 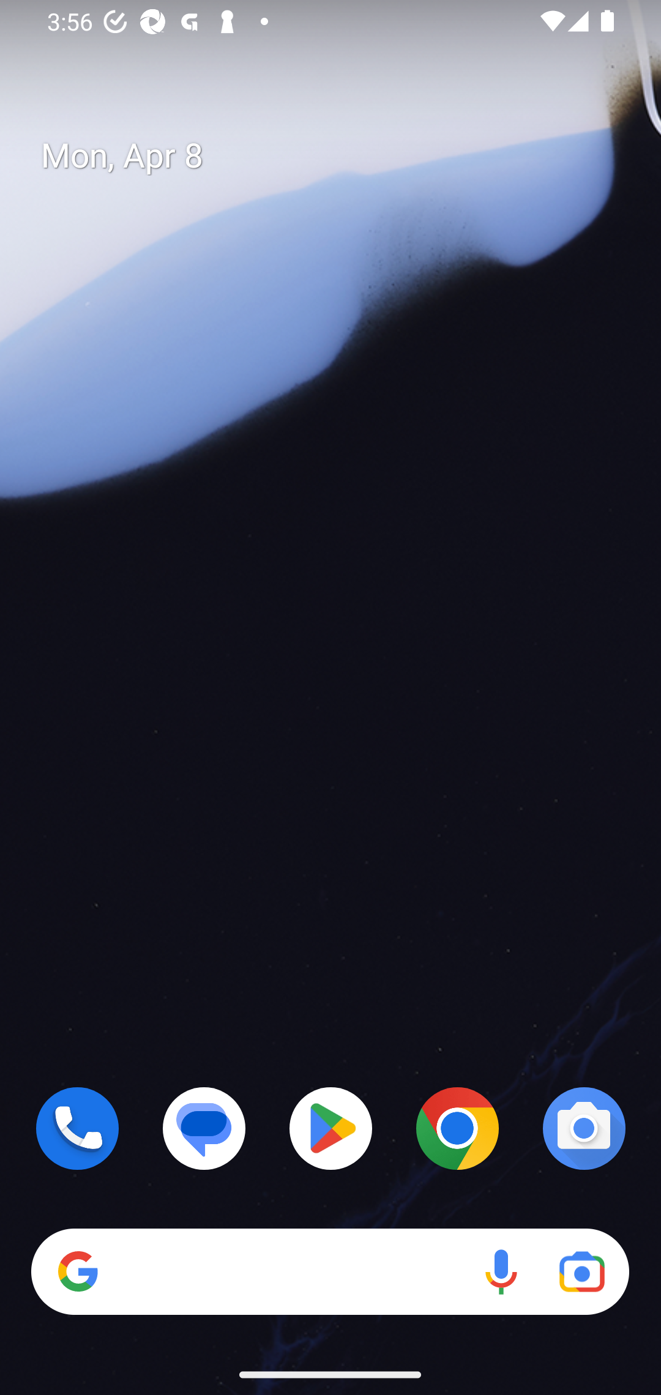 I want to click on Mon, Apr 8, so click(x=344, y=156).